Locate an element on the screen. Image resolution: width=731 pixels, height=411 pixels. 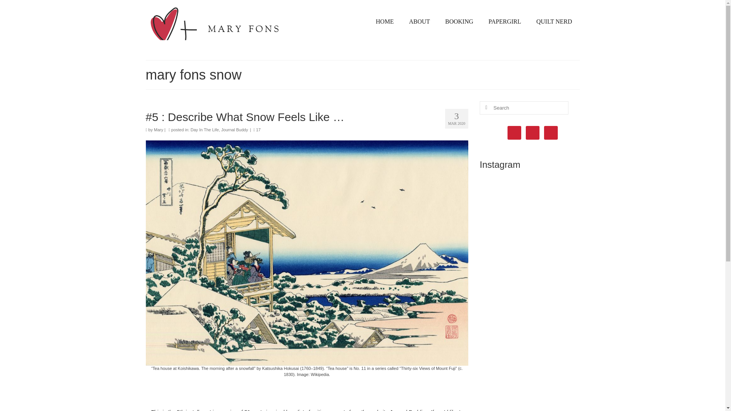
ABOUT is located at coordinates (419, 21).